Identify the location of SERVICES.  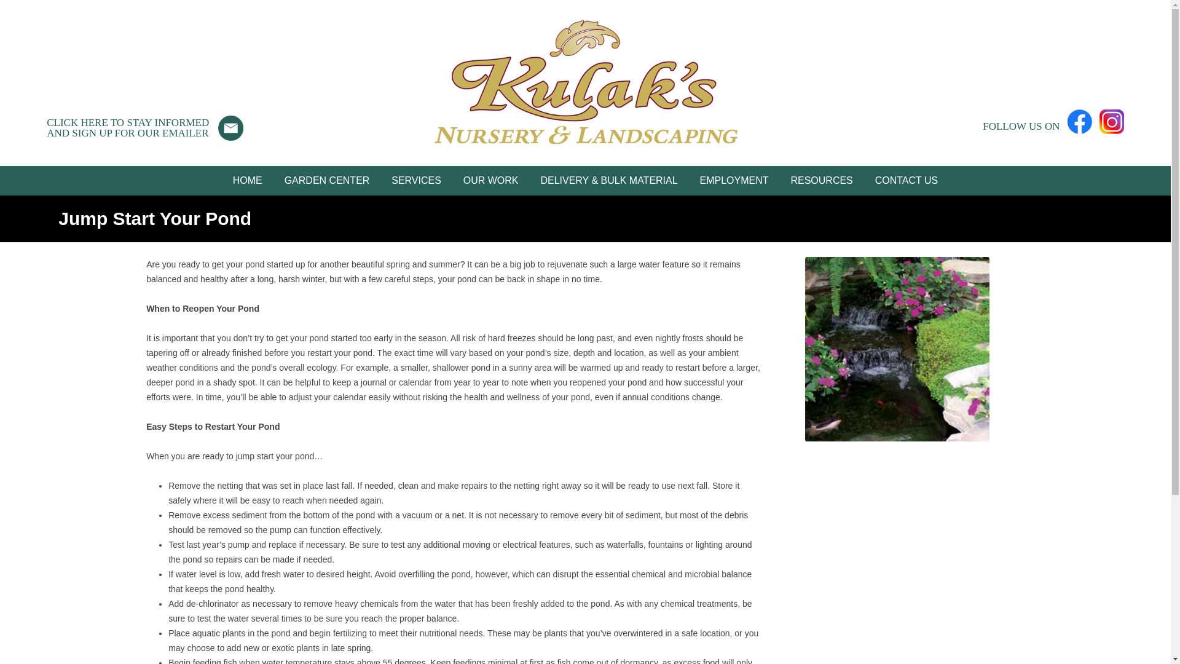
(415, 181).